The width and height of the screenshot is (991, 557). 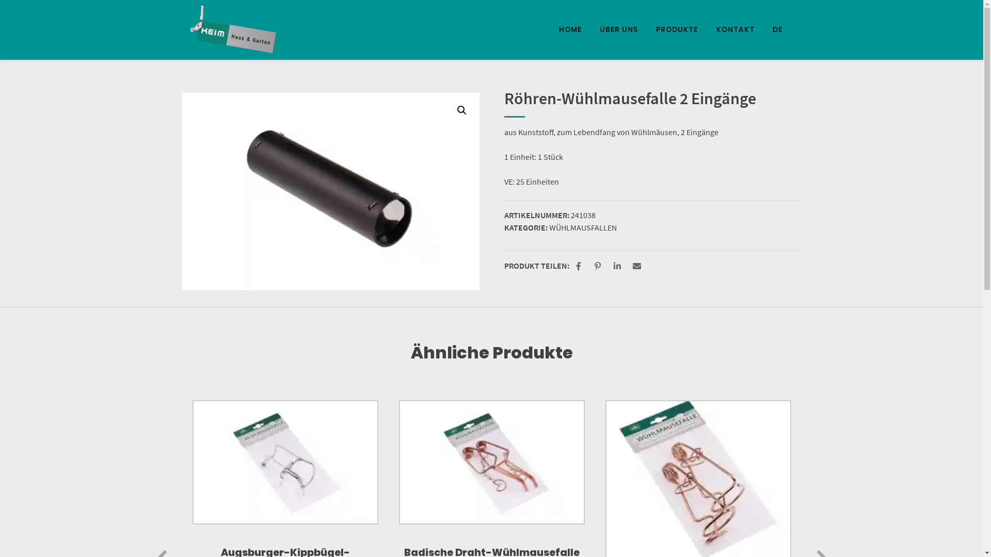 I want to click on Per E-Mail versenden, so click(x=638, y=267).